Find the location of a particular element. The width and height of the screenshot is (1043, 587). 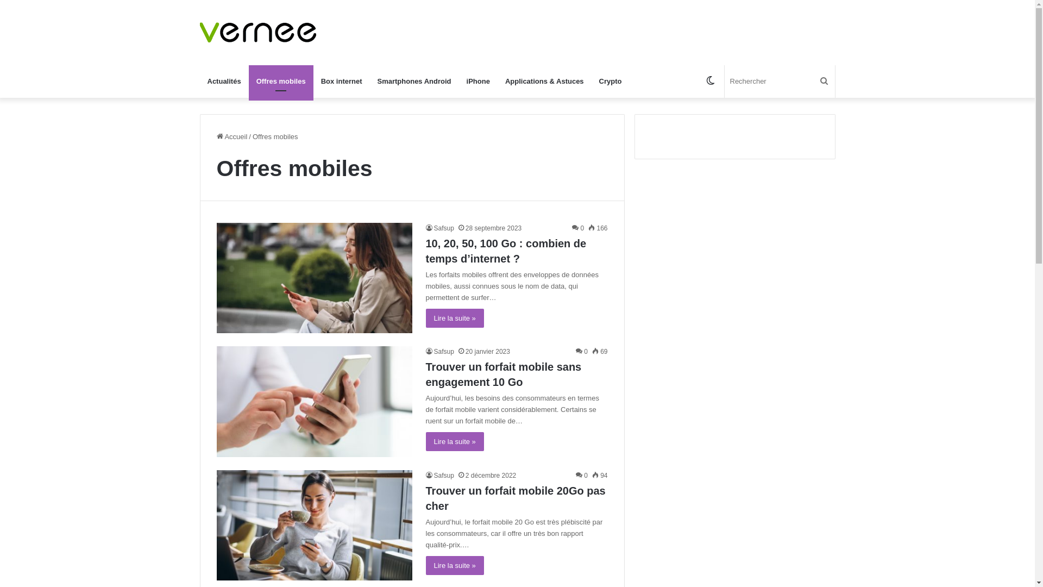

Trouver un forfait mobile 20Go pas cher is located at coordinates (516, 498).